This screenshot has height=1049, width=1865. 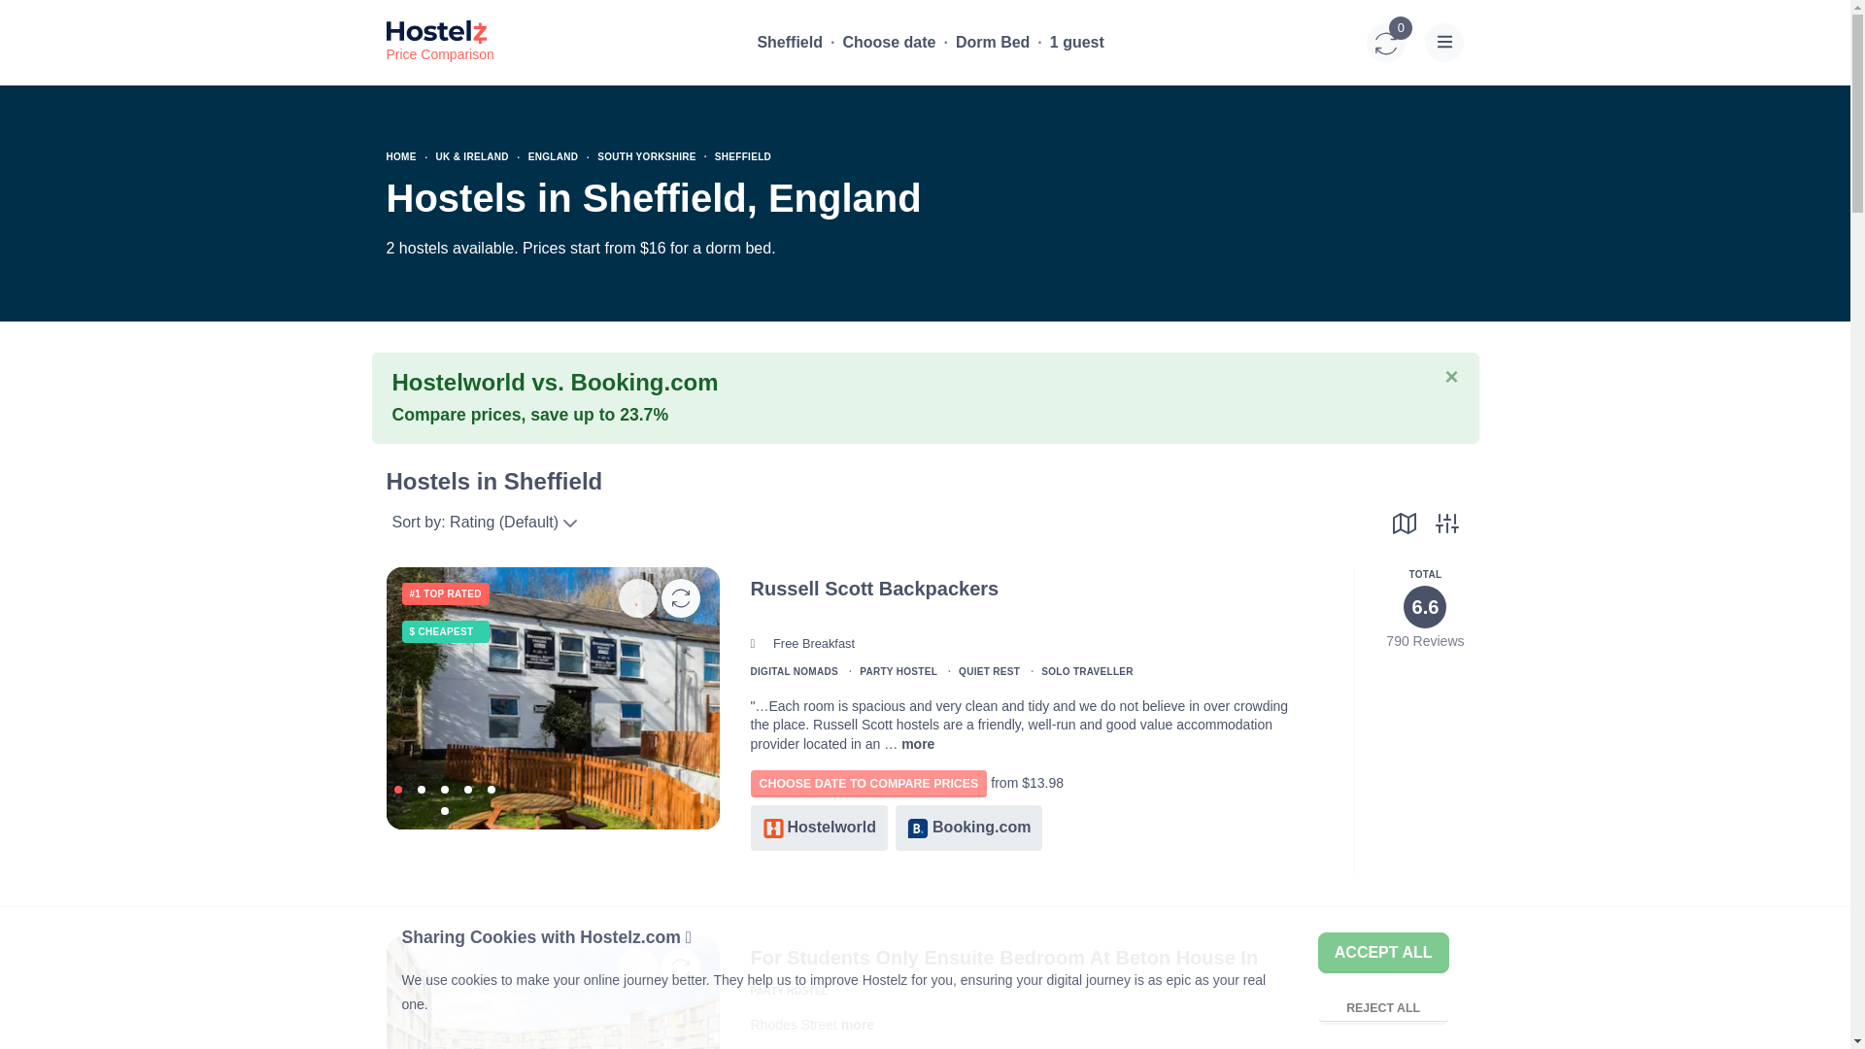 What do you see at coordinates (553, 156) in the screenshot?
I see `ENGLAND` at bounding box center [553, 156].